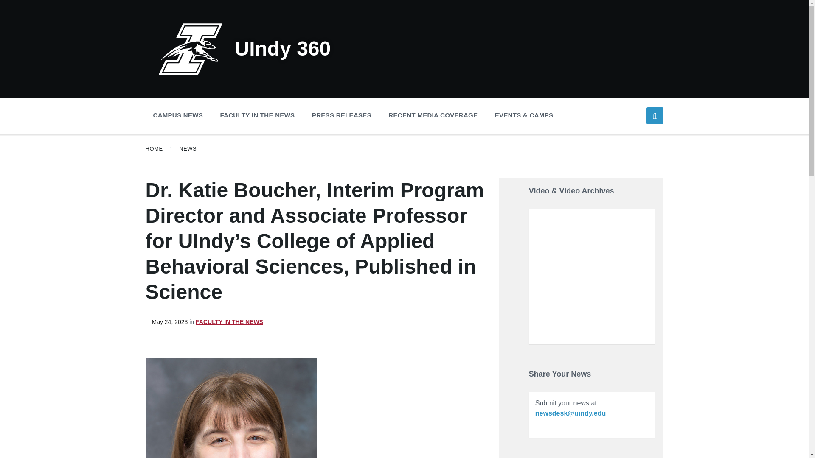 The image size is (815, 458). I want to click on RECENT MEDIA COVERAGE, so click(433, 115).